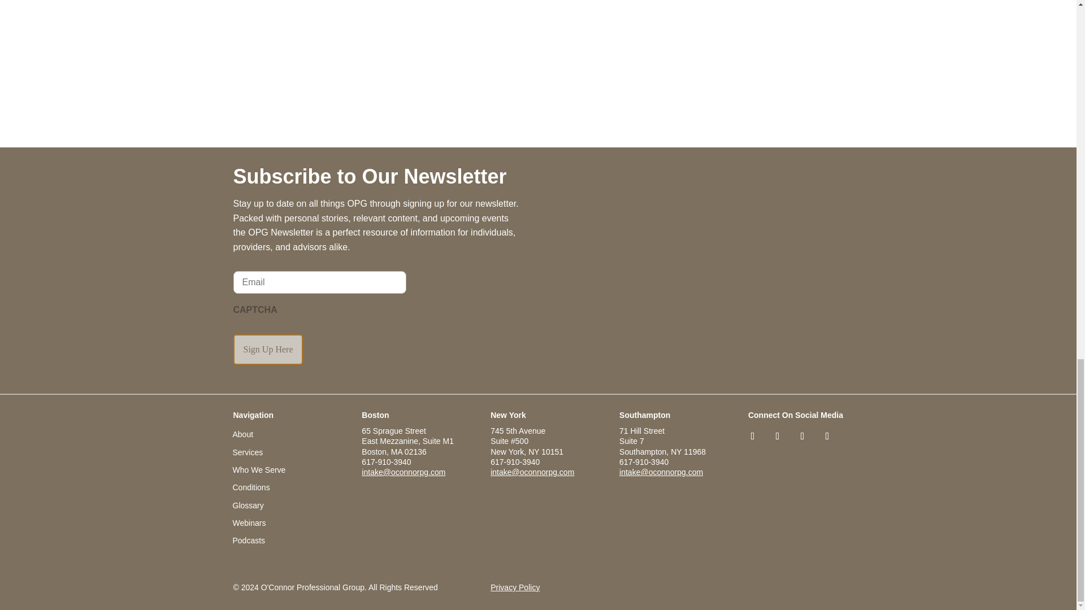 This screenshot has width=1085, height=610. I want to click on Follow on X, so click(777, 435).